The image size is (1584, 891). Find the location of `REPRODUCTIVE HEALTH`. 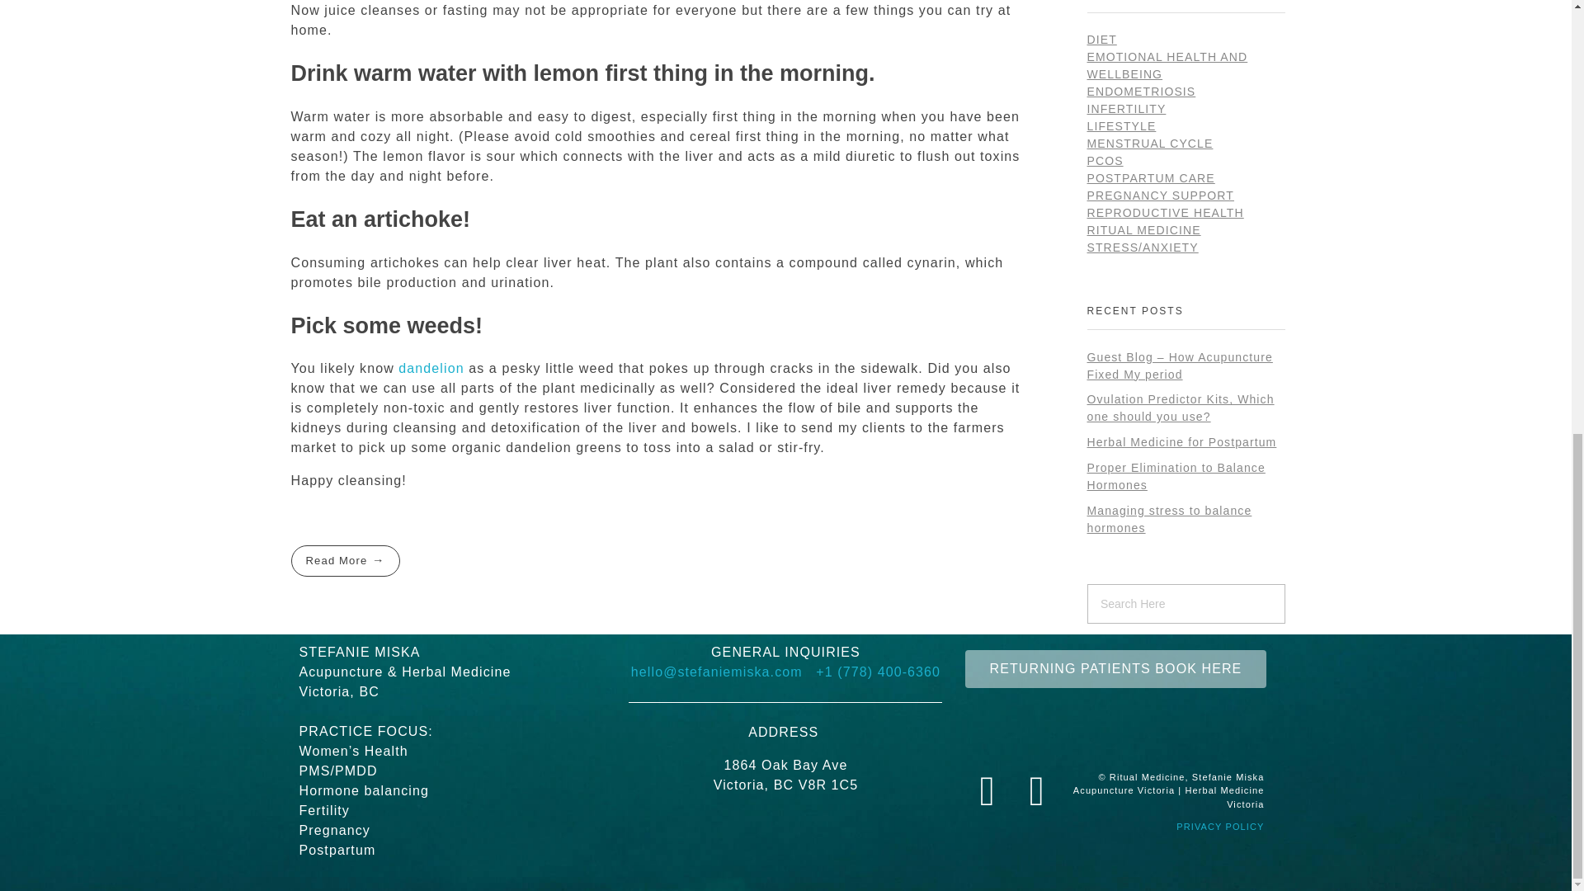

REPRODUCTIVE HEALTH is located at coordinates (1165, 212).